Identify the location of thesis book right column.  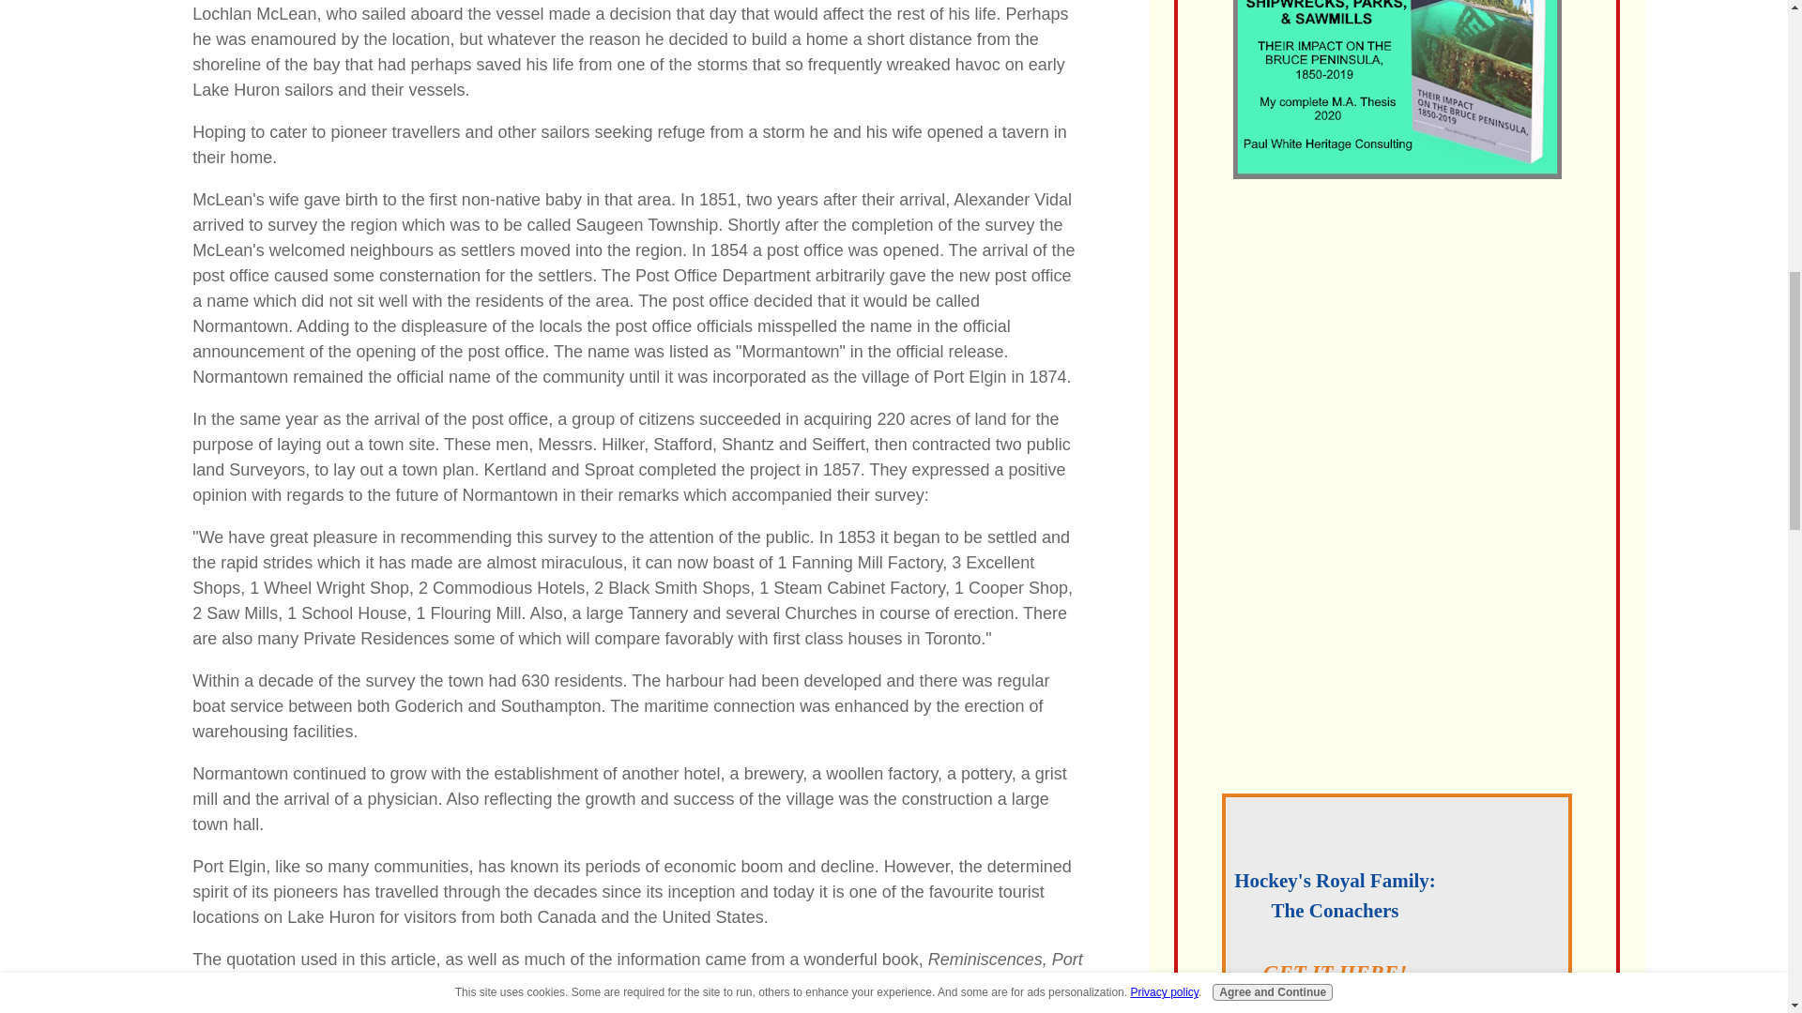
(1397, 90).